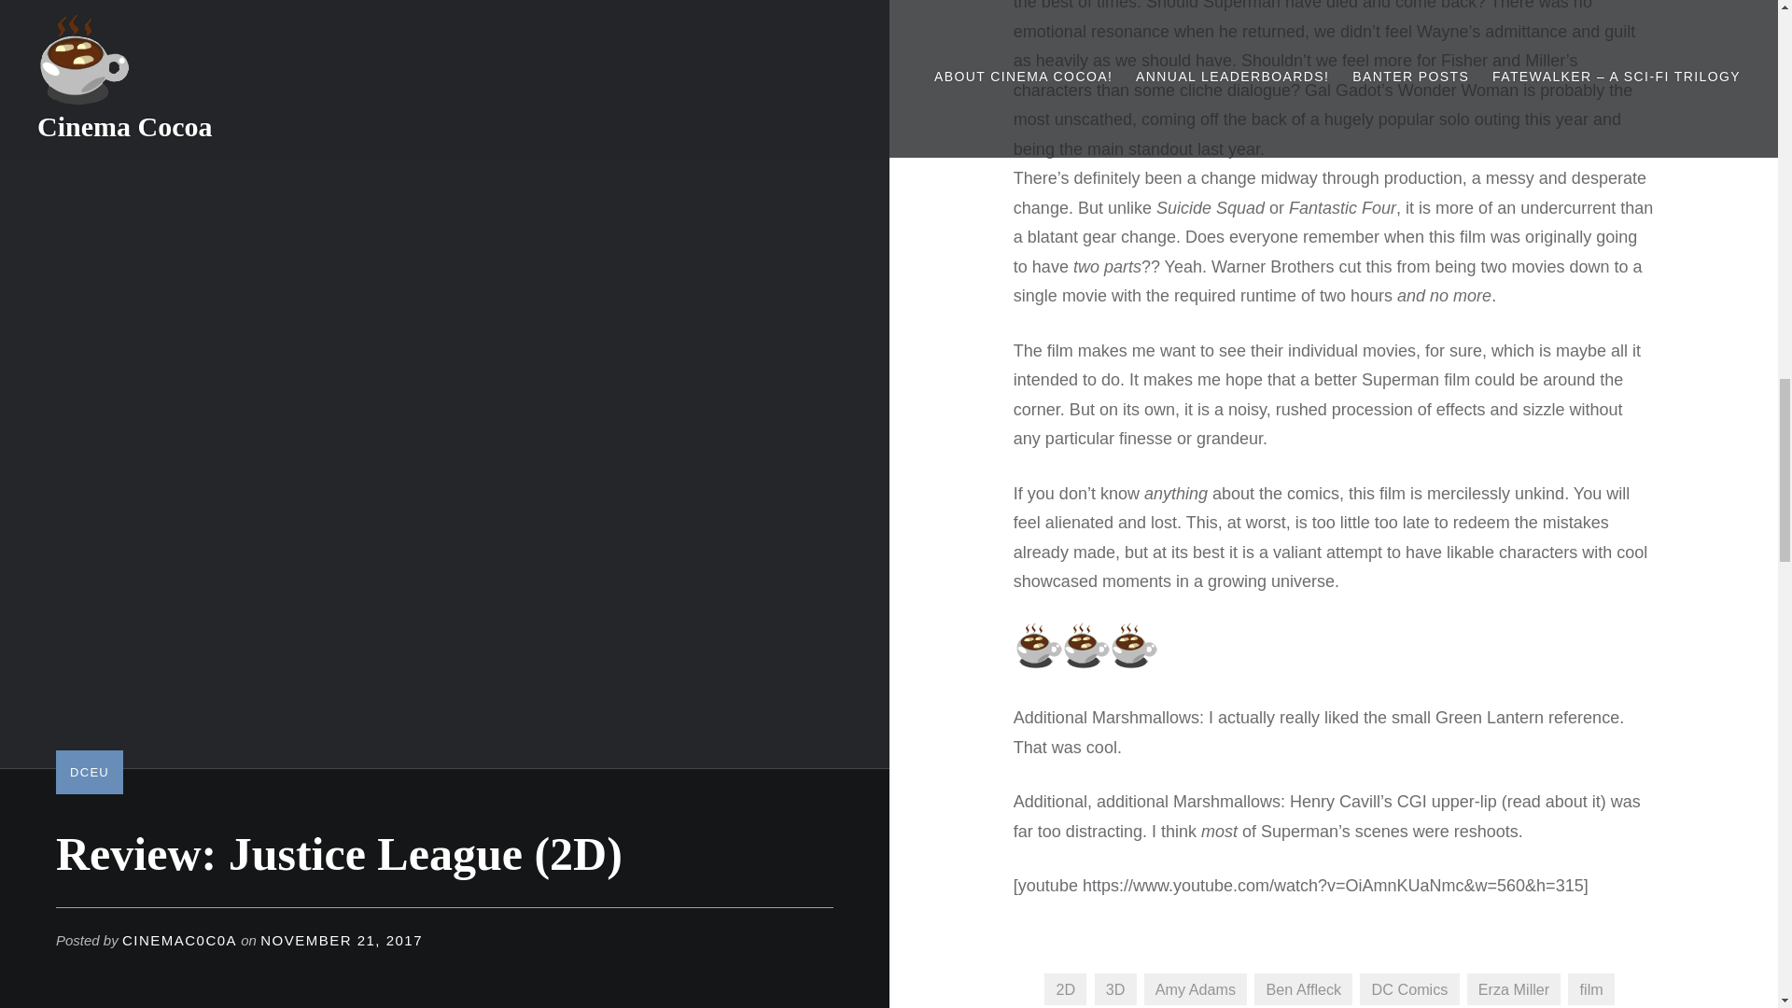  Describe the element at coordinates (1590, 987) in the screenshot. I see `film` at that location.